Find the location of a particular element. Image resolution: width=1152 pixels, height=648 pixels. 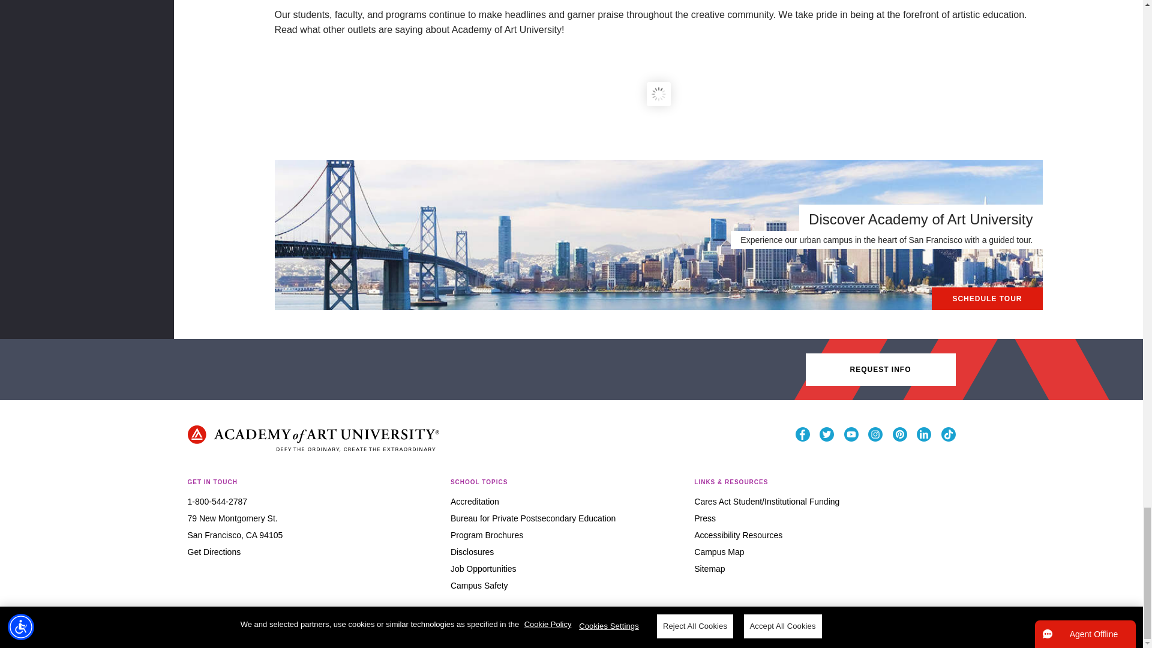

Academy of Art University Logo is located at coordinates (313, 438).